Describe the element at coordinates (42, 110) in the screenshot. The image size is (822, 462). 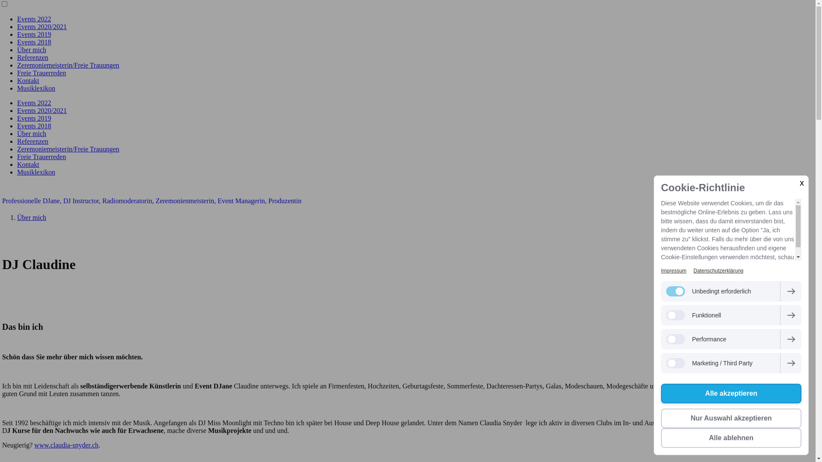
I see `Events 2020/2021` at that location.